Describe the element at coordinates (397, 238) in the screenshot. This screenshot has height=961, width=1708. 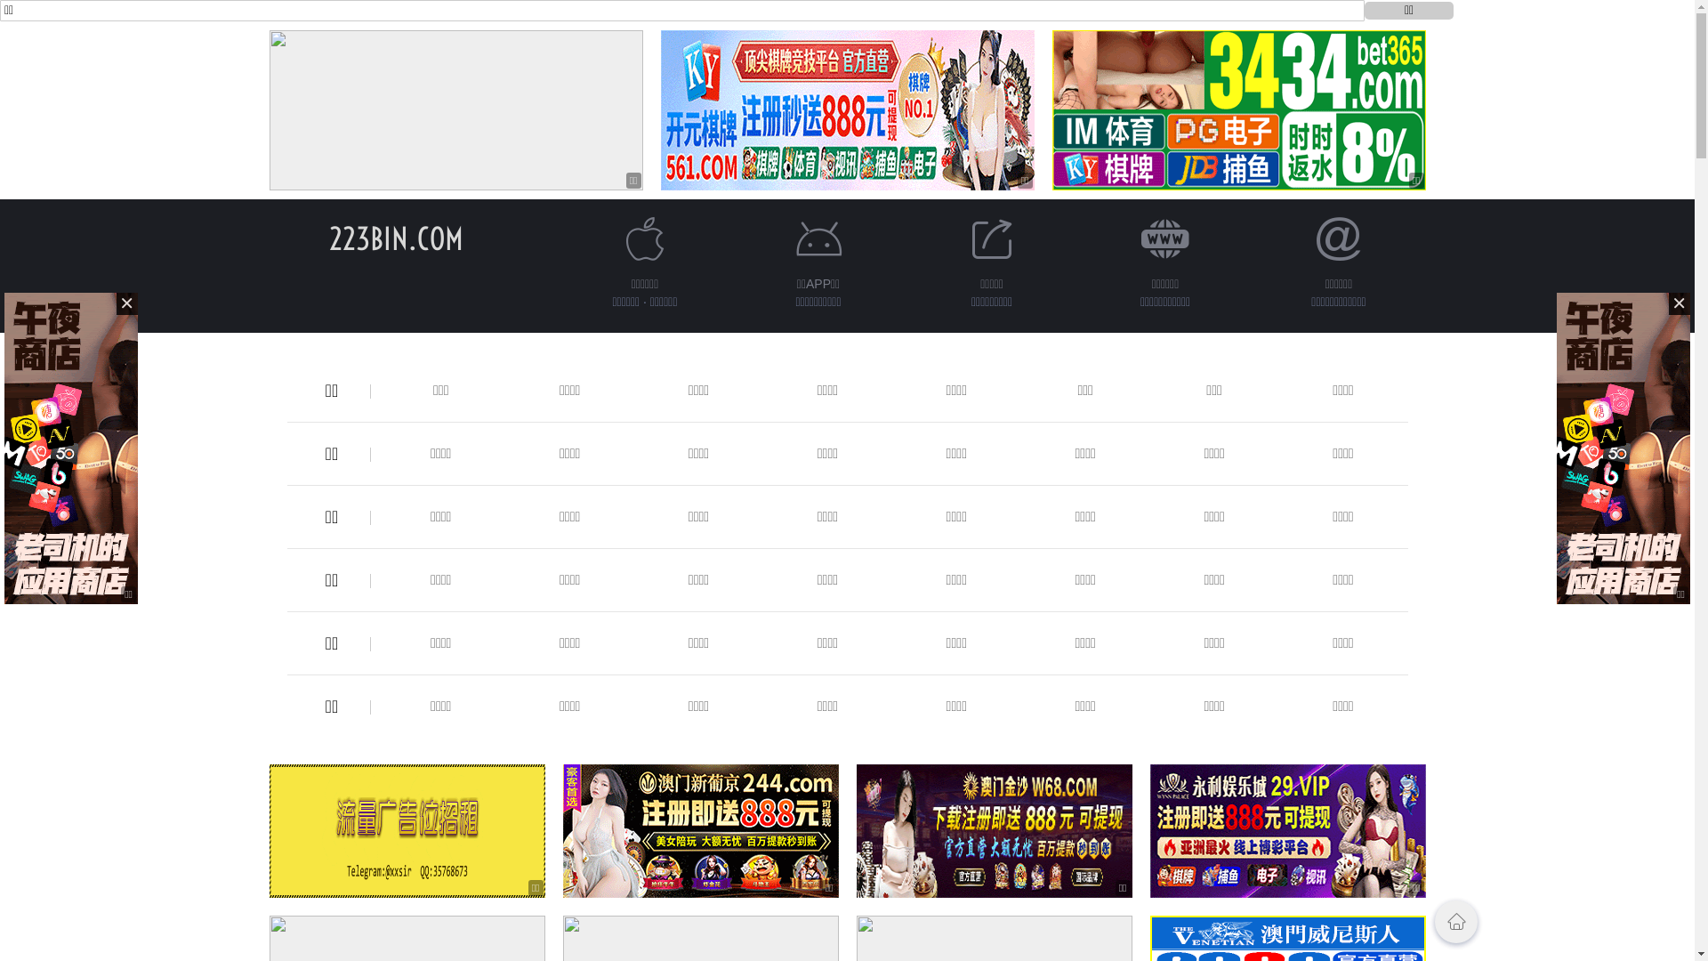
I see `223BIN.COM` at that location.